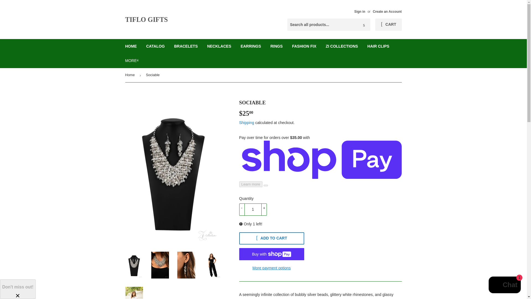 The width and height of the screenshot is (531, 299). What do you see at coordinates (364, 25) in the screenshot?
I see `Search` at bounding box center [364, 25].